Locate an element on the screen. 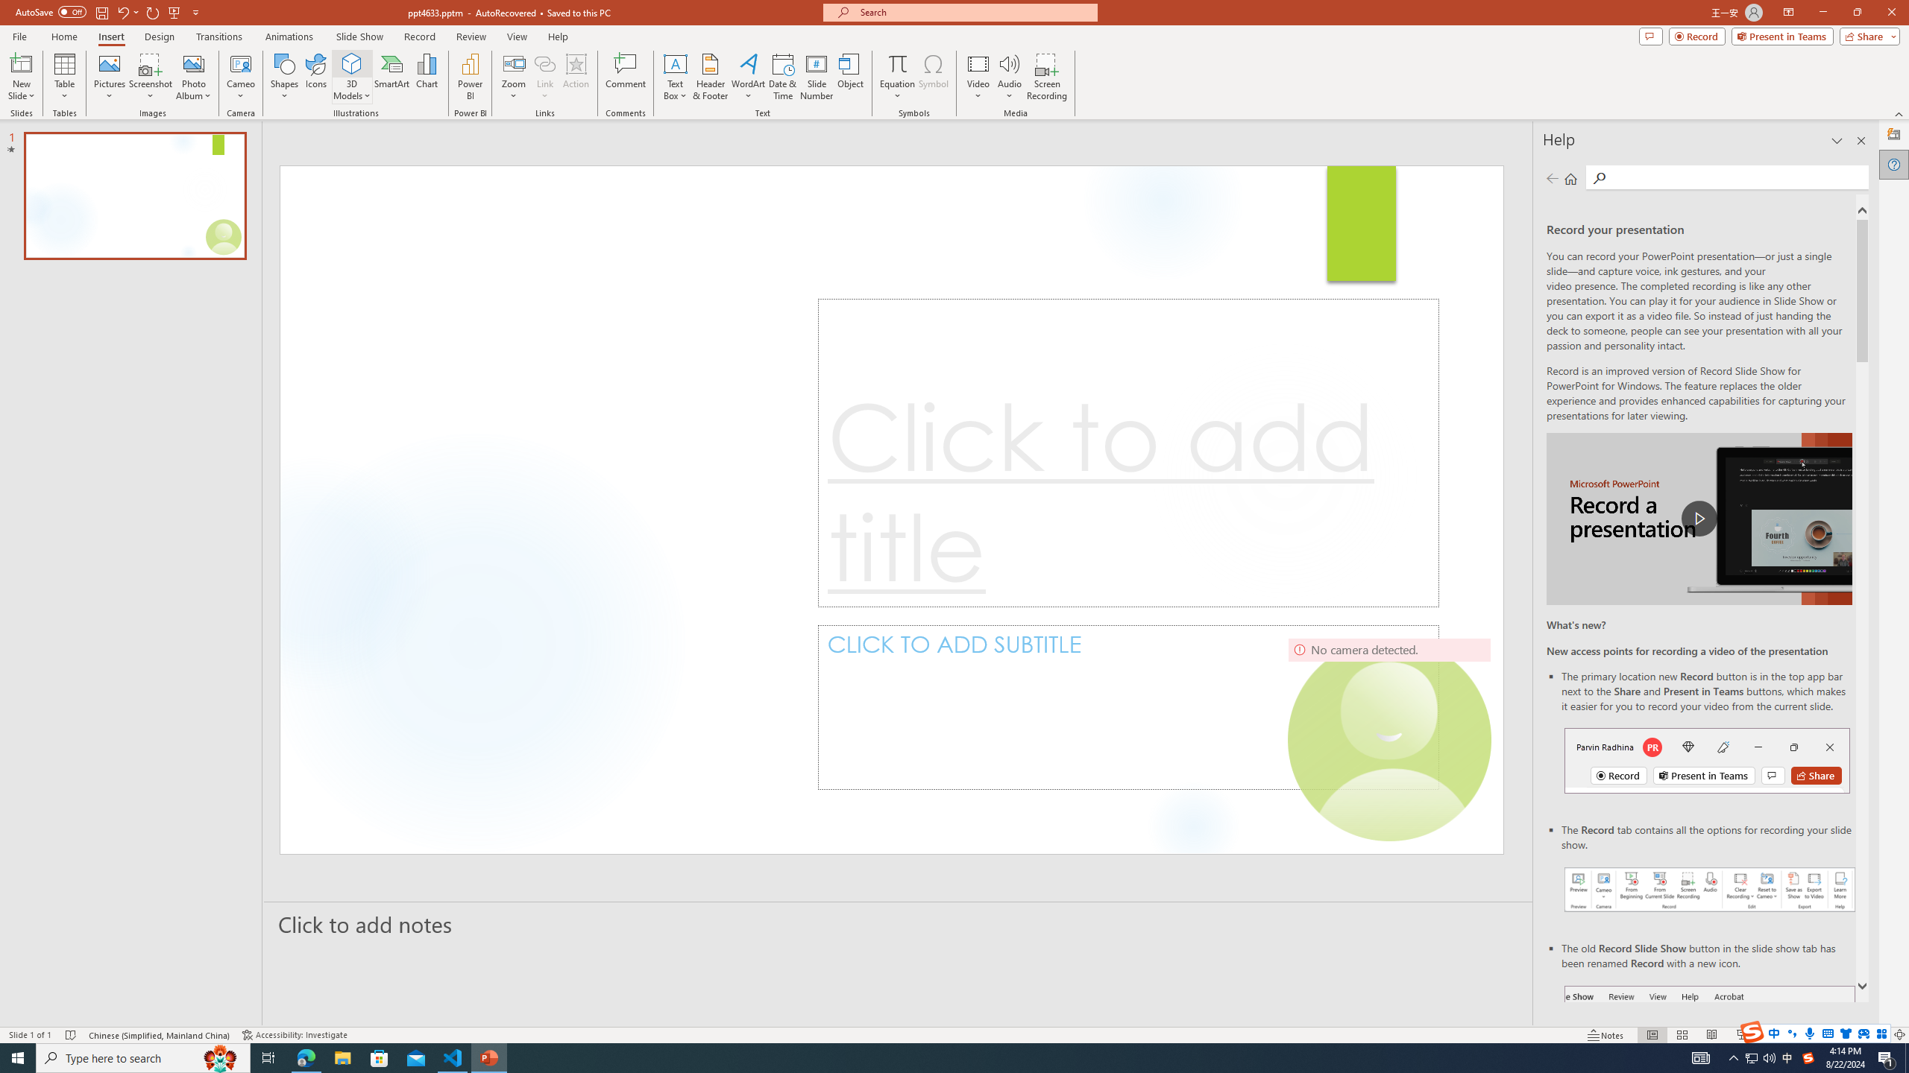 The height and width of the screenshot is (1073, 1909). Text Box is located at coordinates (676, 77).